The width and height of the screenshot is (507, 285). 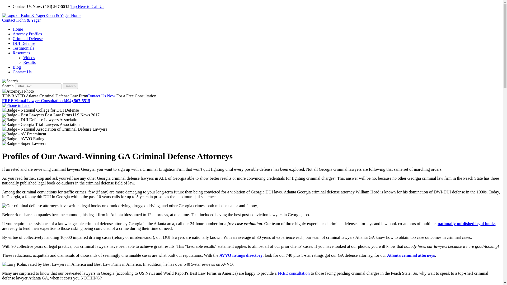 What do you see at coordinates (29, 62) in the screenshot?
I see `Results` at bounding box center [29, 62].